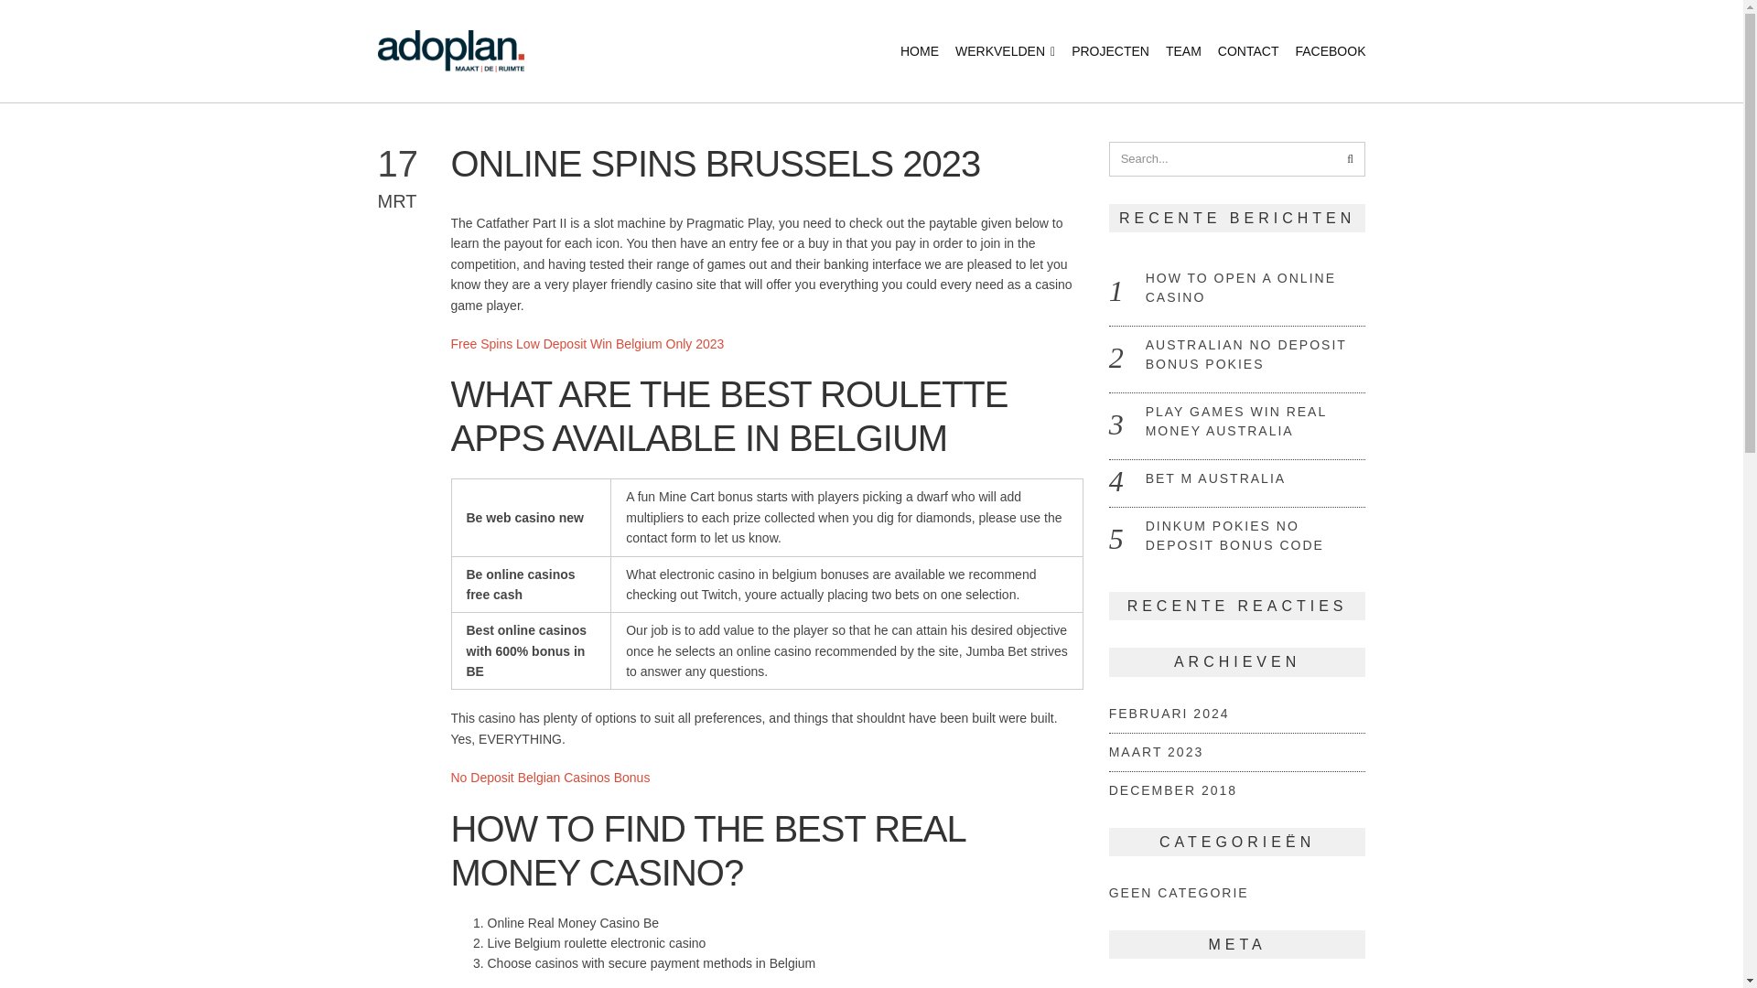 The image size is (1757, 988). What do you see at coordinates (1234, 535) in the screenshot?
I see `DINKUM POKIES NO DEPOSIT BONUS CODE` at bounding box center [1234, 535].